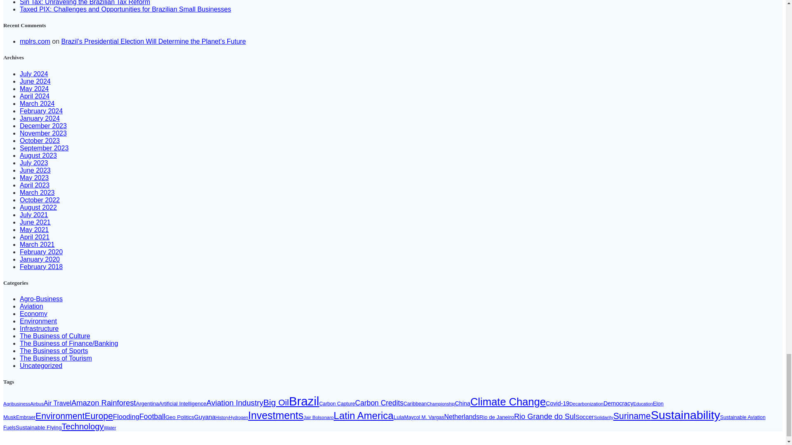  I want to click on July 2024, so click(34, 73).